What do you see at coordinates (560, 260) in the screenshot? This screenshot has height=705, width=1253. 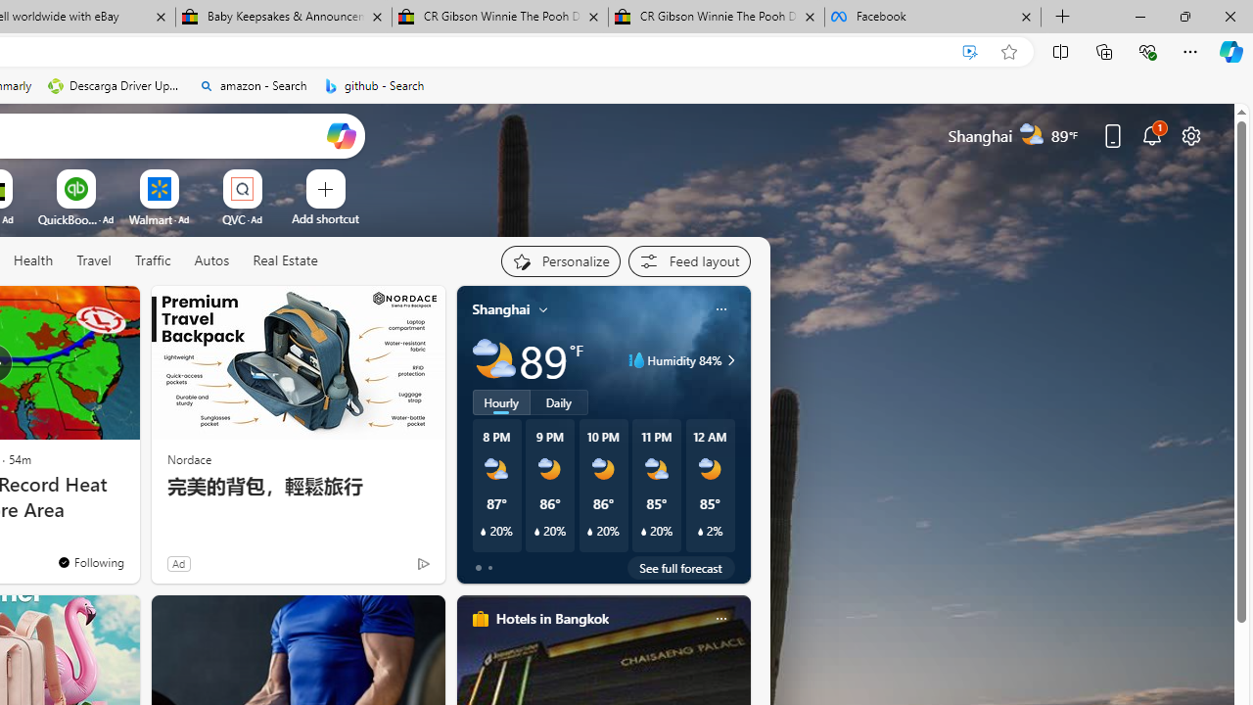 I see `Personalize your feed"` at bounding box center [560, 260].